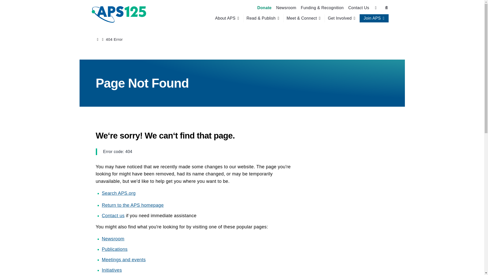 The image size is (488, 275). Describe the element at coordinates (225, 18) in the screenshot. I see `About APS` at that location.